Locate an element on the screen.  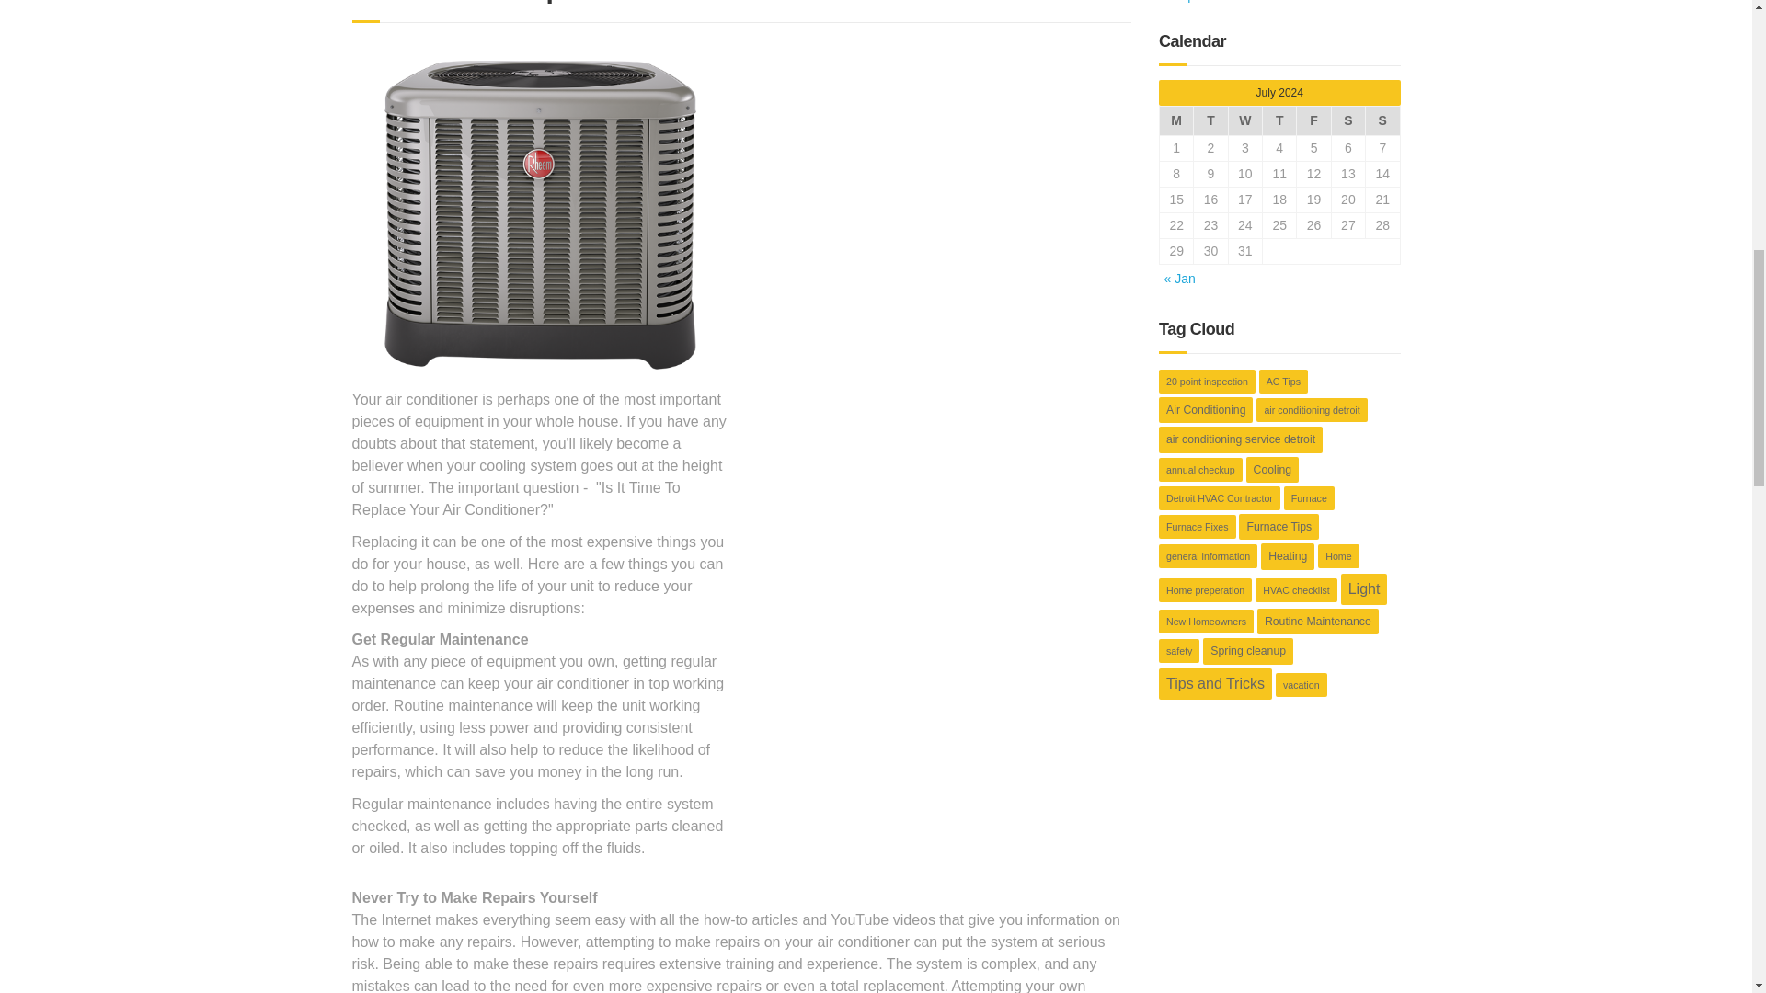
Sunday is located at coordinates (1382, 120).